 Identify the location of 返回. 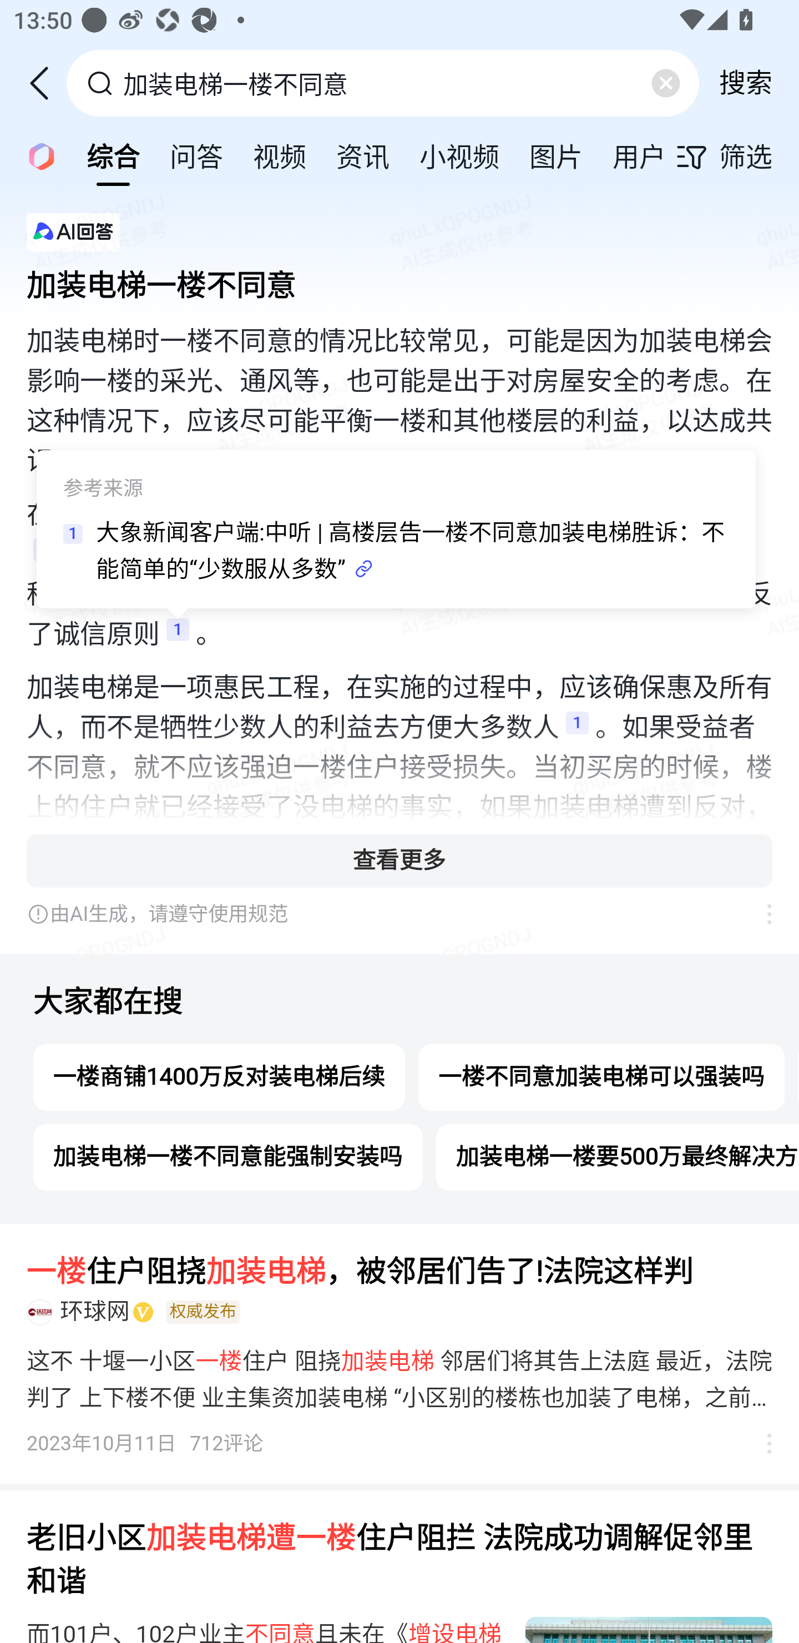
(46, 83).